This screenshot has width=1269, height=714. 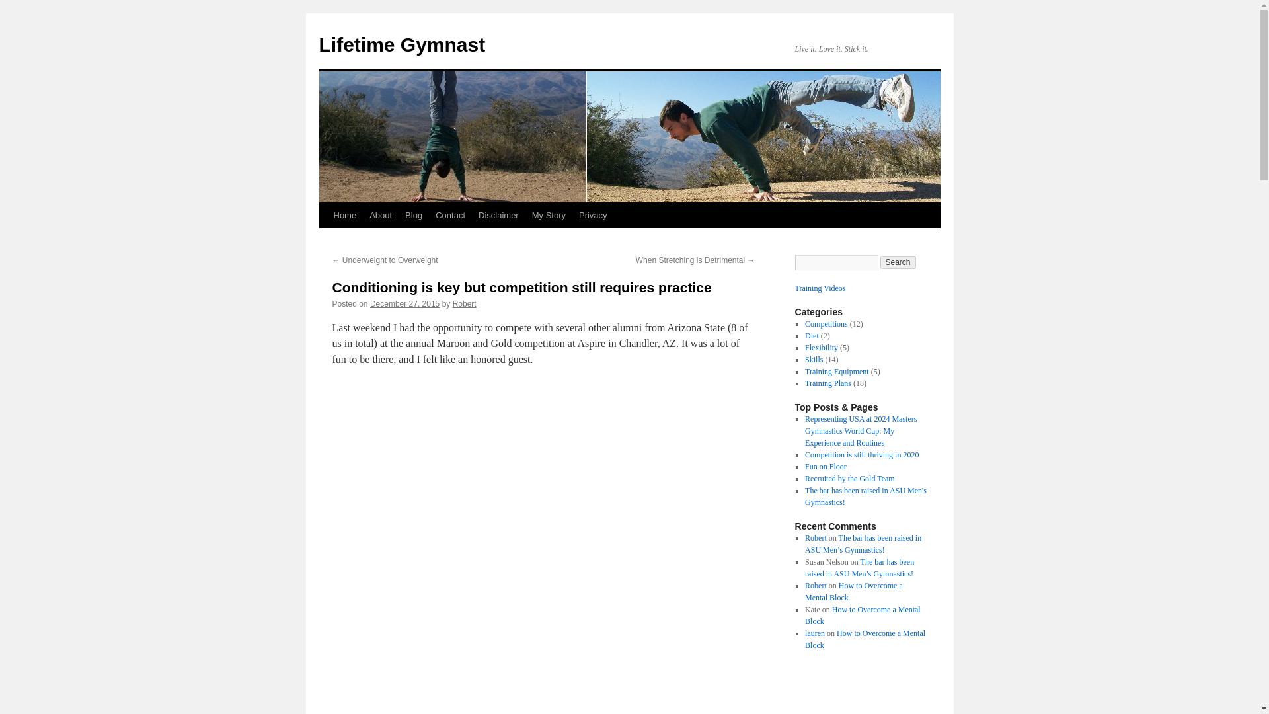 I want to click on Privacy, so click(x=593, y=215).